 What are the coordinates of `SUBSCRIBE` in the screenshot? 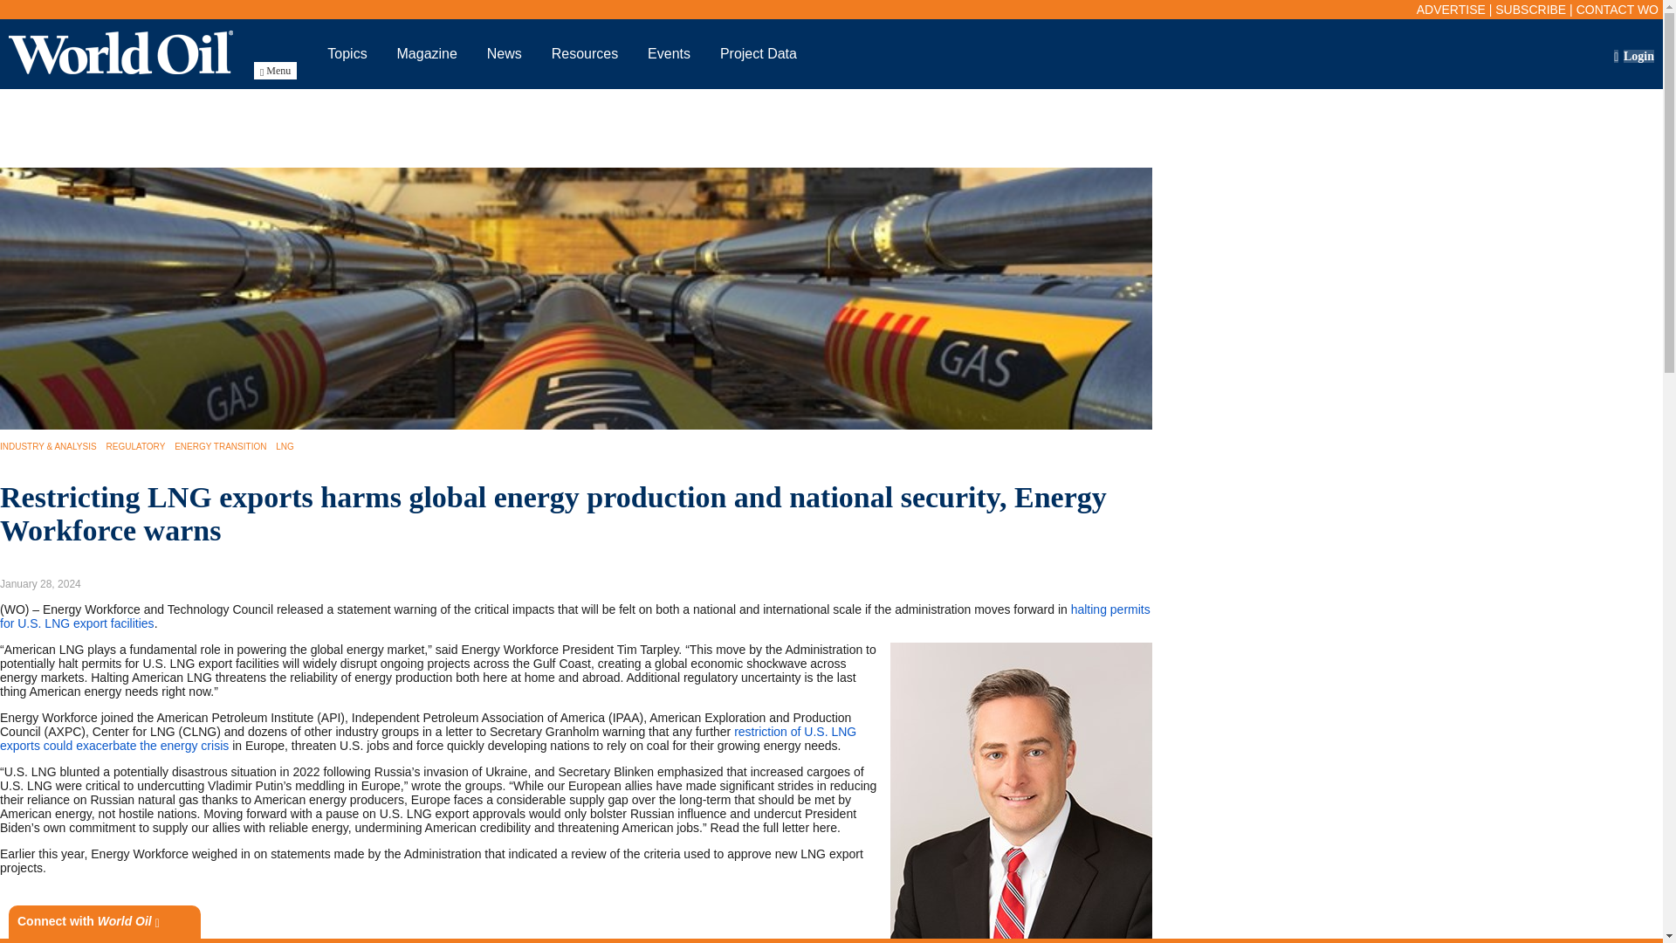 It's located at (1529, 10).